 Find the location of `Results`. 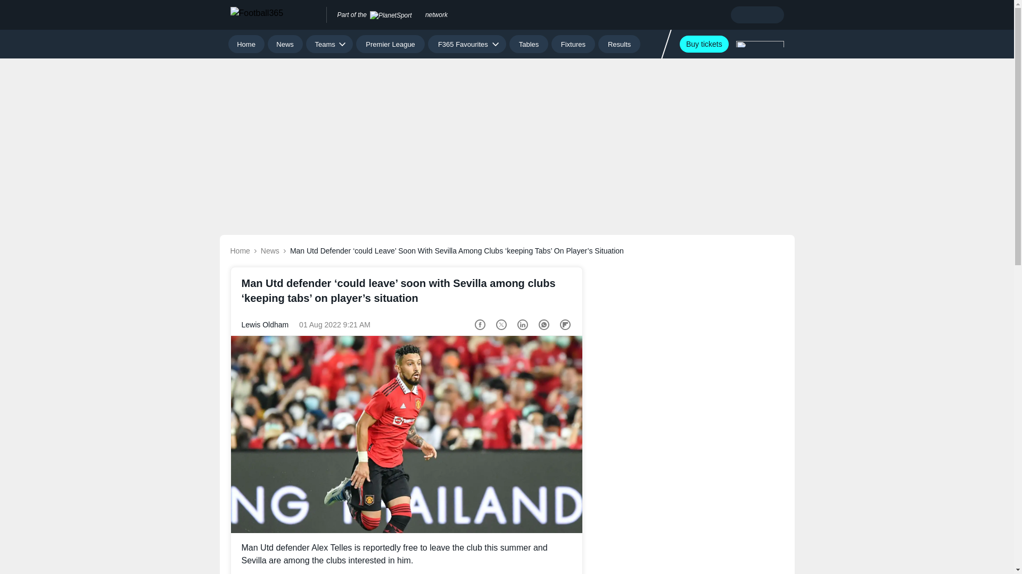

Results is located at coordinates (619, 44).